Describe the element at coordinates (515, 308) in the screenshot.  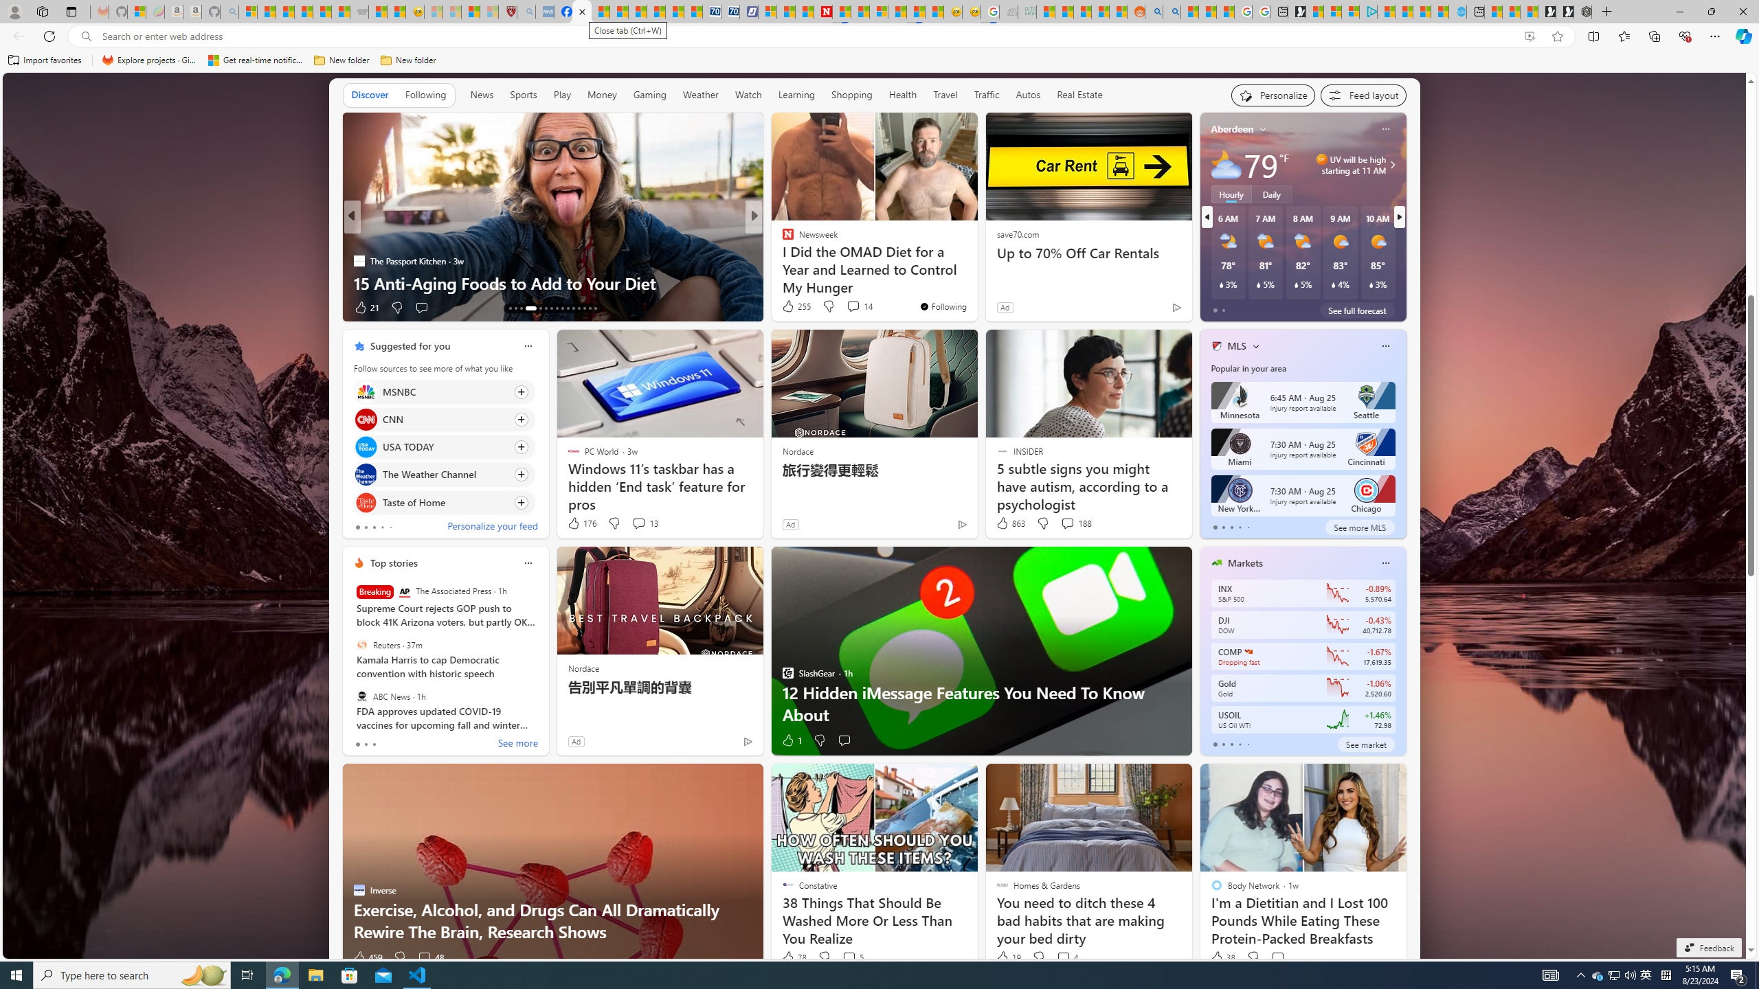
I see `AutomationID: tab-67` at that location.